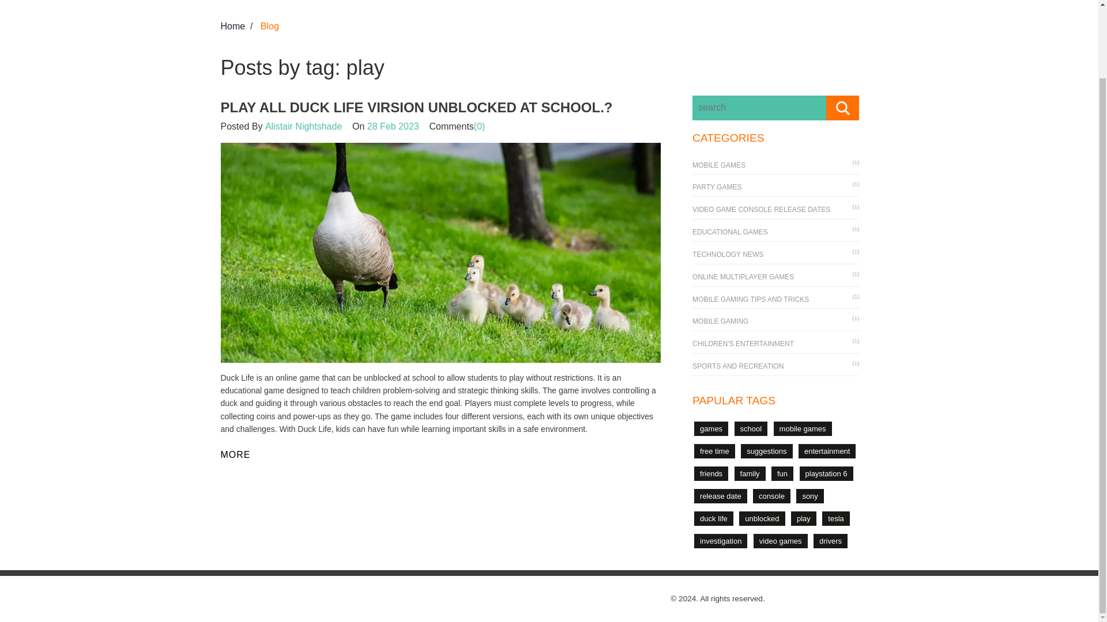 The width and height of the screenshot is (1107, 622). I want to click on free time, so click(714, 451).